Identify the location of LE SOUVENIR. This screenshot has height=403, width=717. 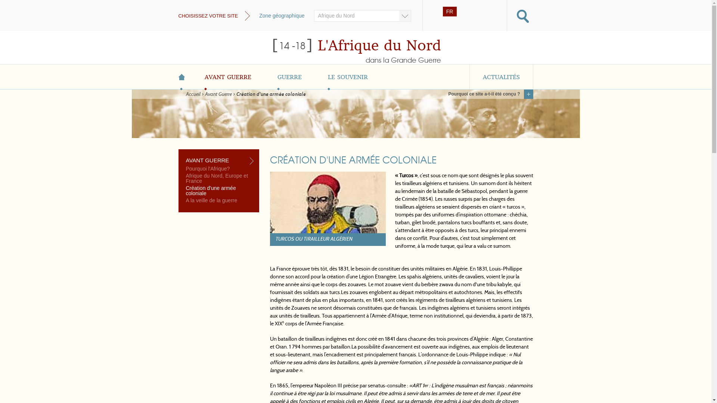
(347, 77).